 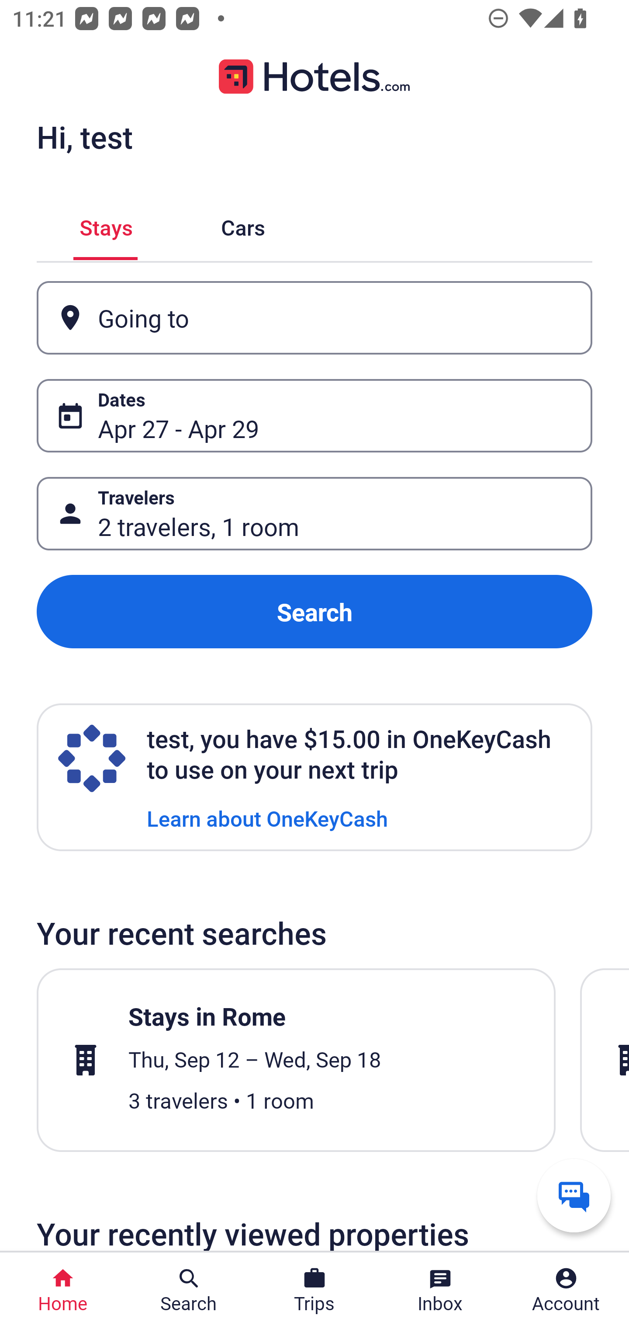 What do you see at coordinates (566, 1291) in the screenshot?
I see `Account Profile. Button` at bounding box center [566, 1291].